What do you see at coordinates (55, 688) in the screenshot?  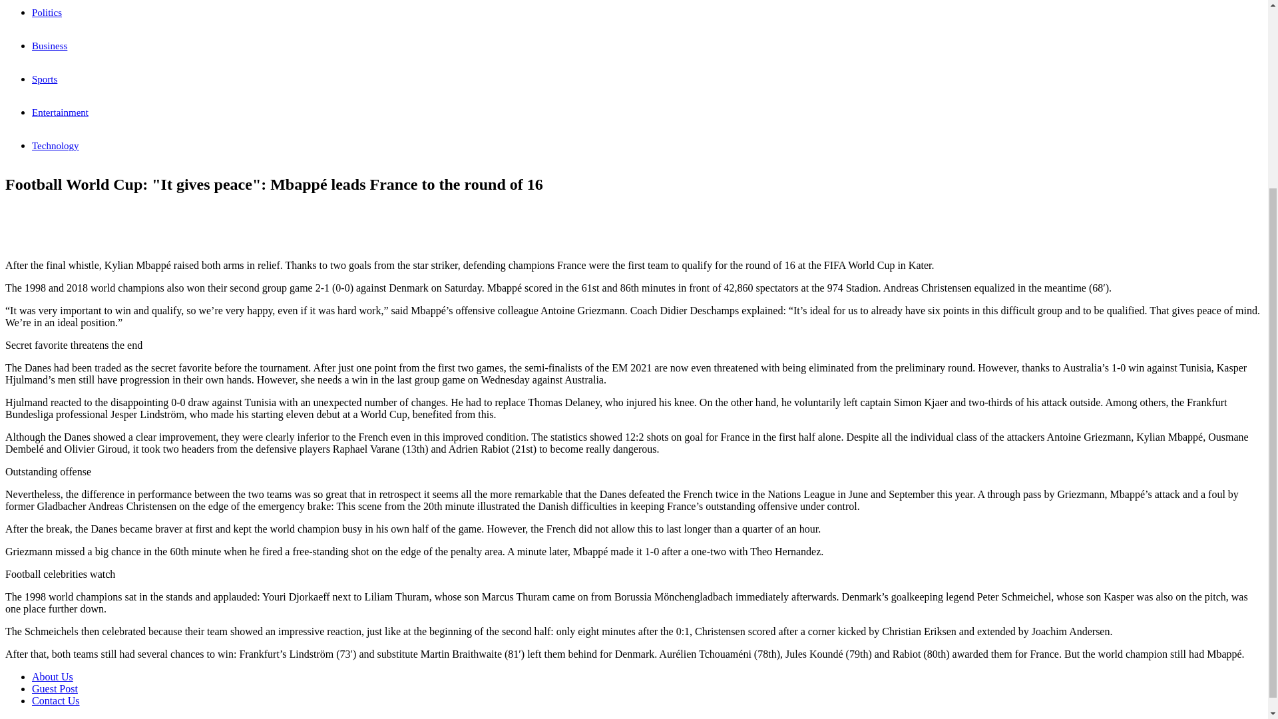 I see `Guest Post` at bounding box center [55, 688].